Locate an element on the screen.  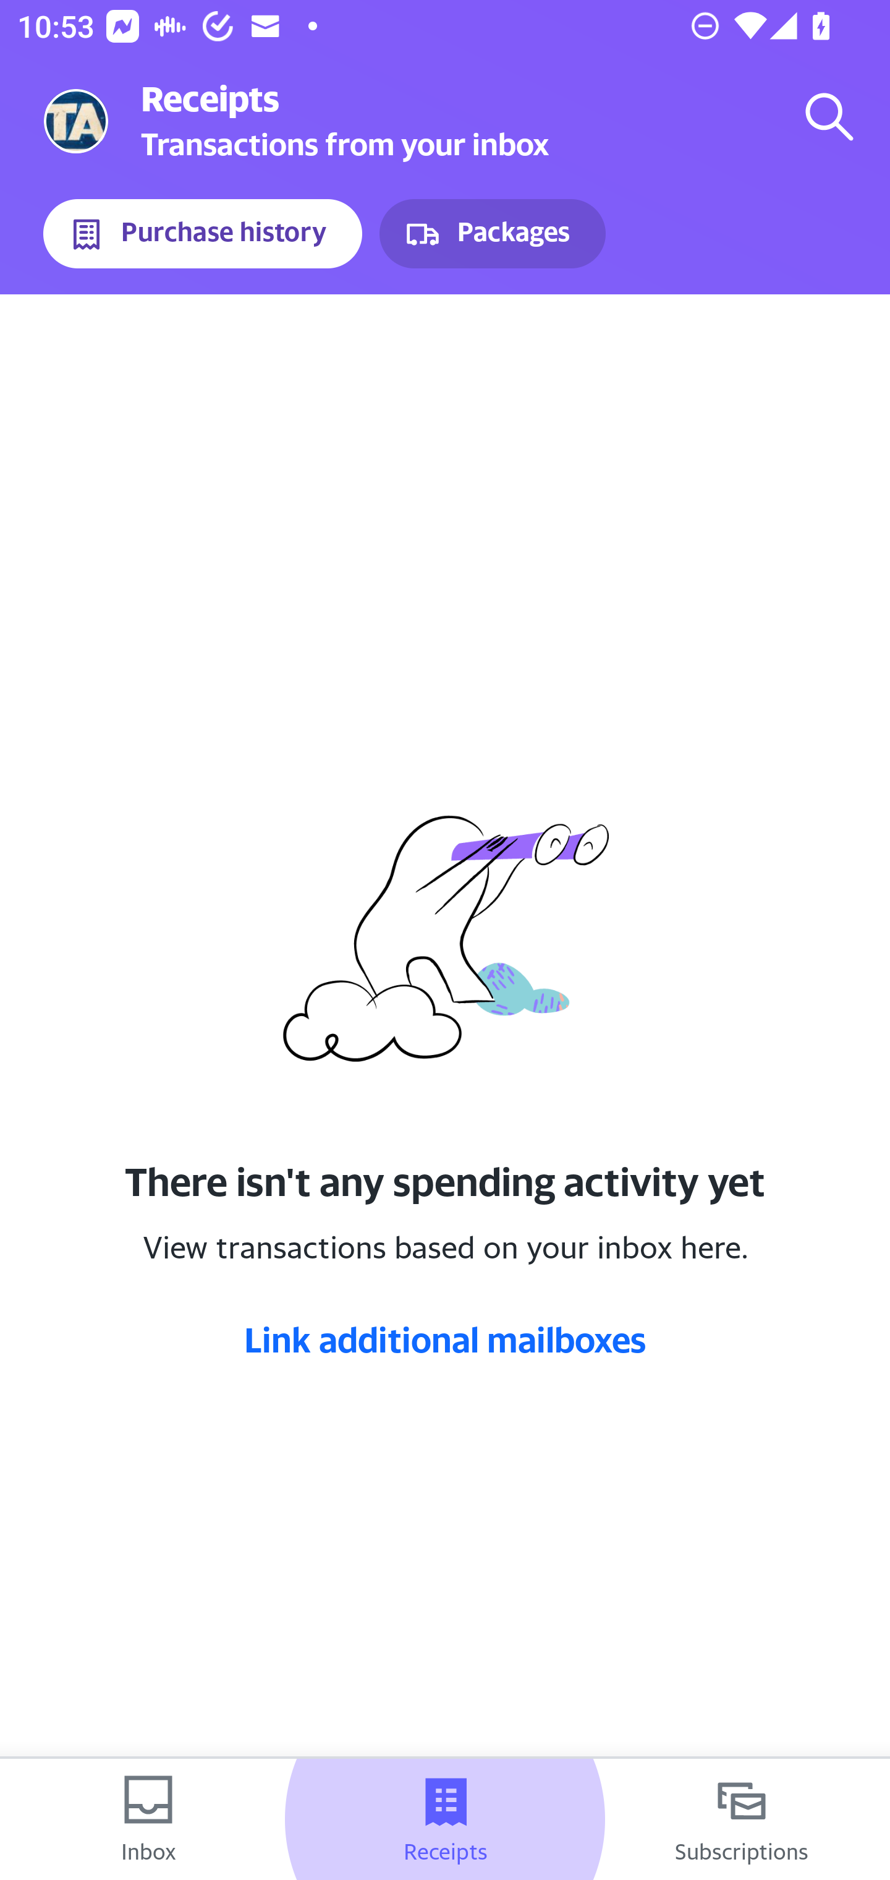
Subscriptions is located at coordinates (742, 1819).